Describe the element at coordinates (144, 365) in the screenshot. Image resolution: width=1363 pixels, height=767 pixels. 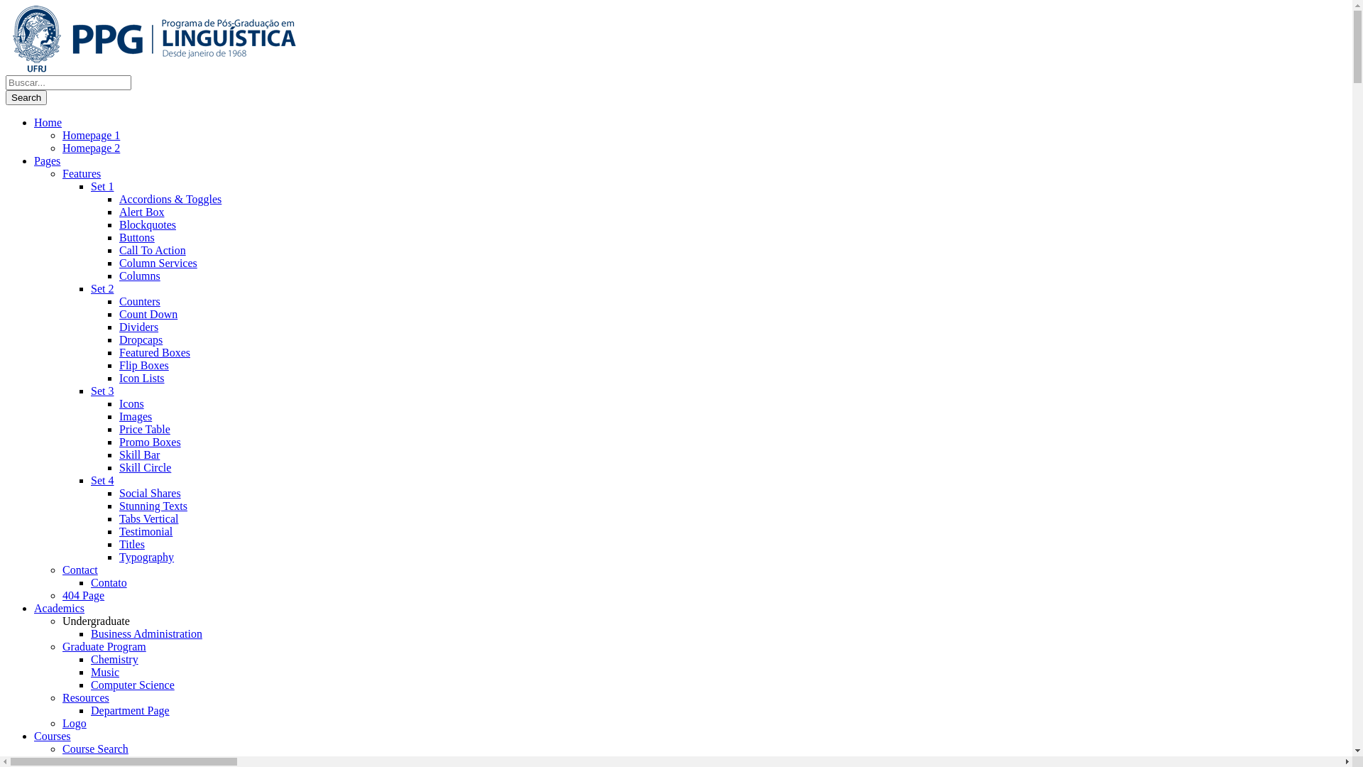
I see `Flip Boxes` at that location.